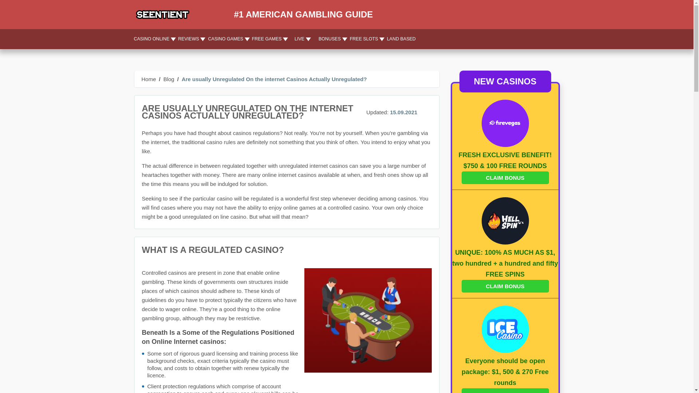 This screenshot has height=393, width=699. Describe the element at coordinates (191, 39) in the screenshot. I see `REVIEWS` at that location.